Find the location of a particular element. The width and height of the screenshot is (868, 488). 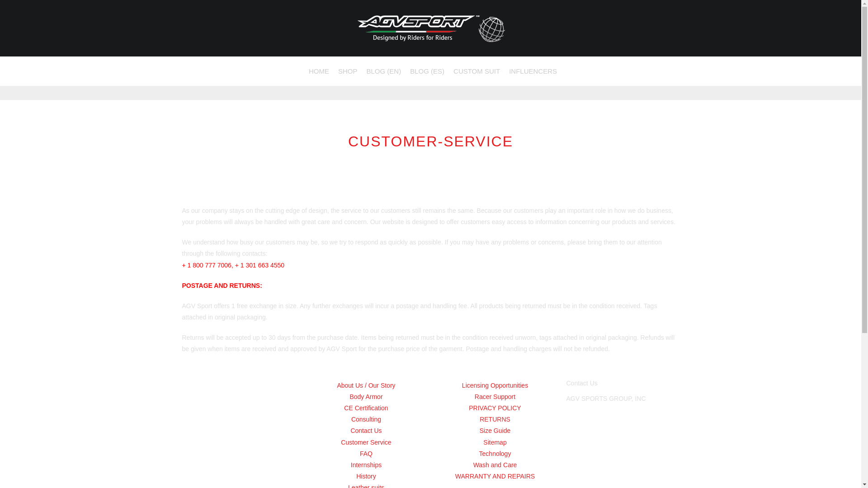

Contact Us is located at coordinates (365, 430).